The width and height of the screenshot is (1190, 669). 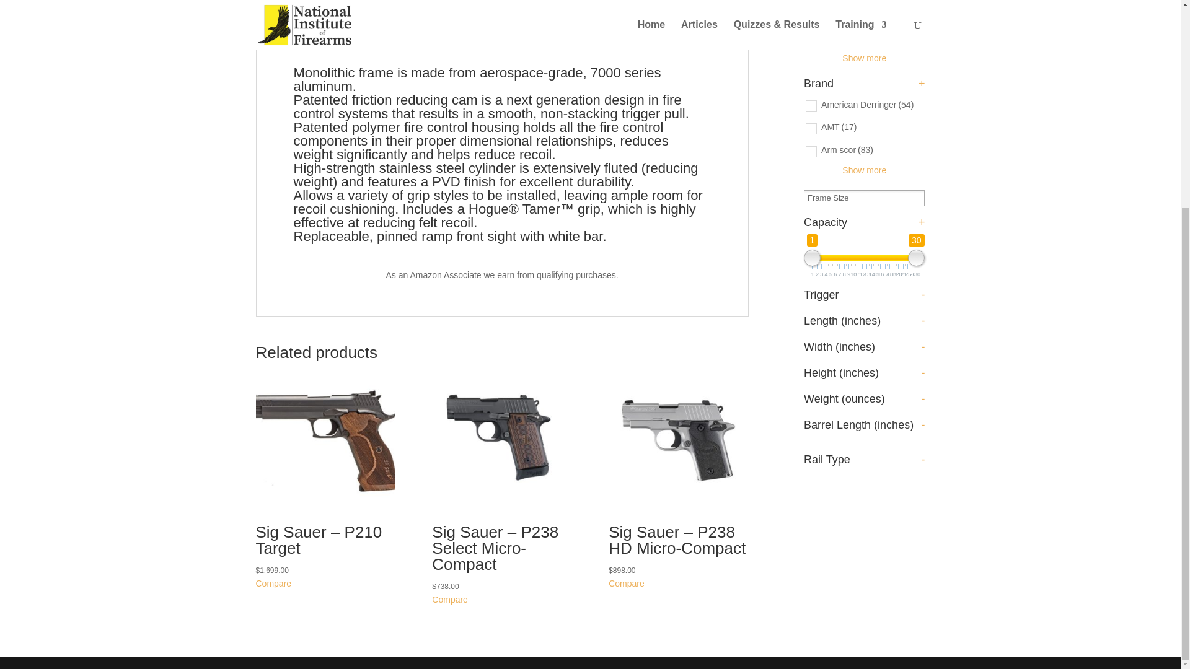 What do you see at coordinates (832, 197) in the screenshot?
I see `Frame Size` at bounding box center [832, 197].